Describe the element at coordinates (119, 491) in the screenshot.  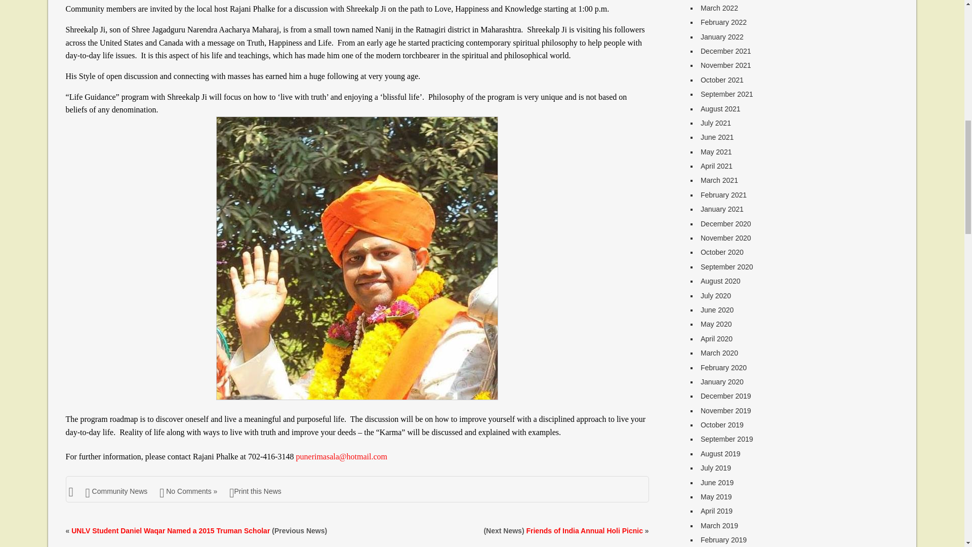
I see `Community News` at that location.